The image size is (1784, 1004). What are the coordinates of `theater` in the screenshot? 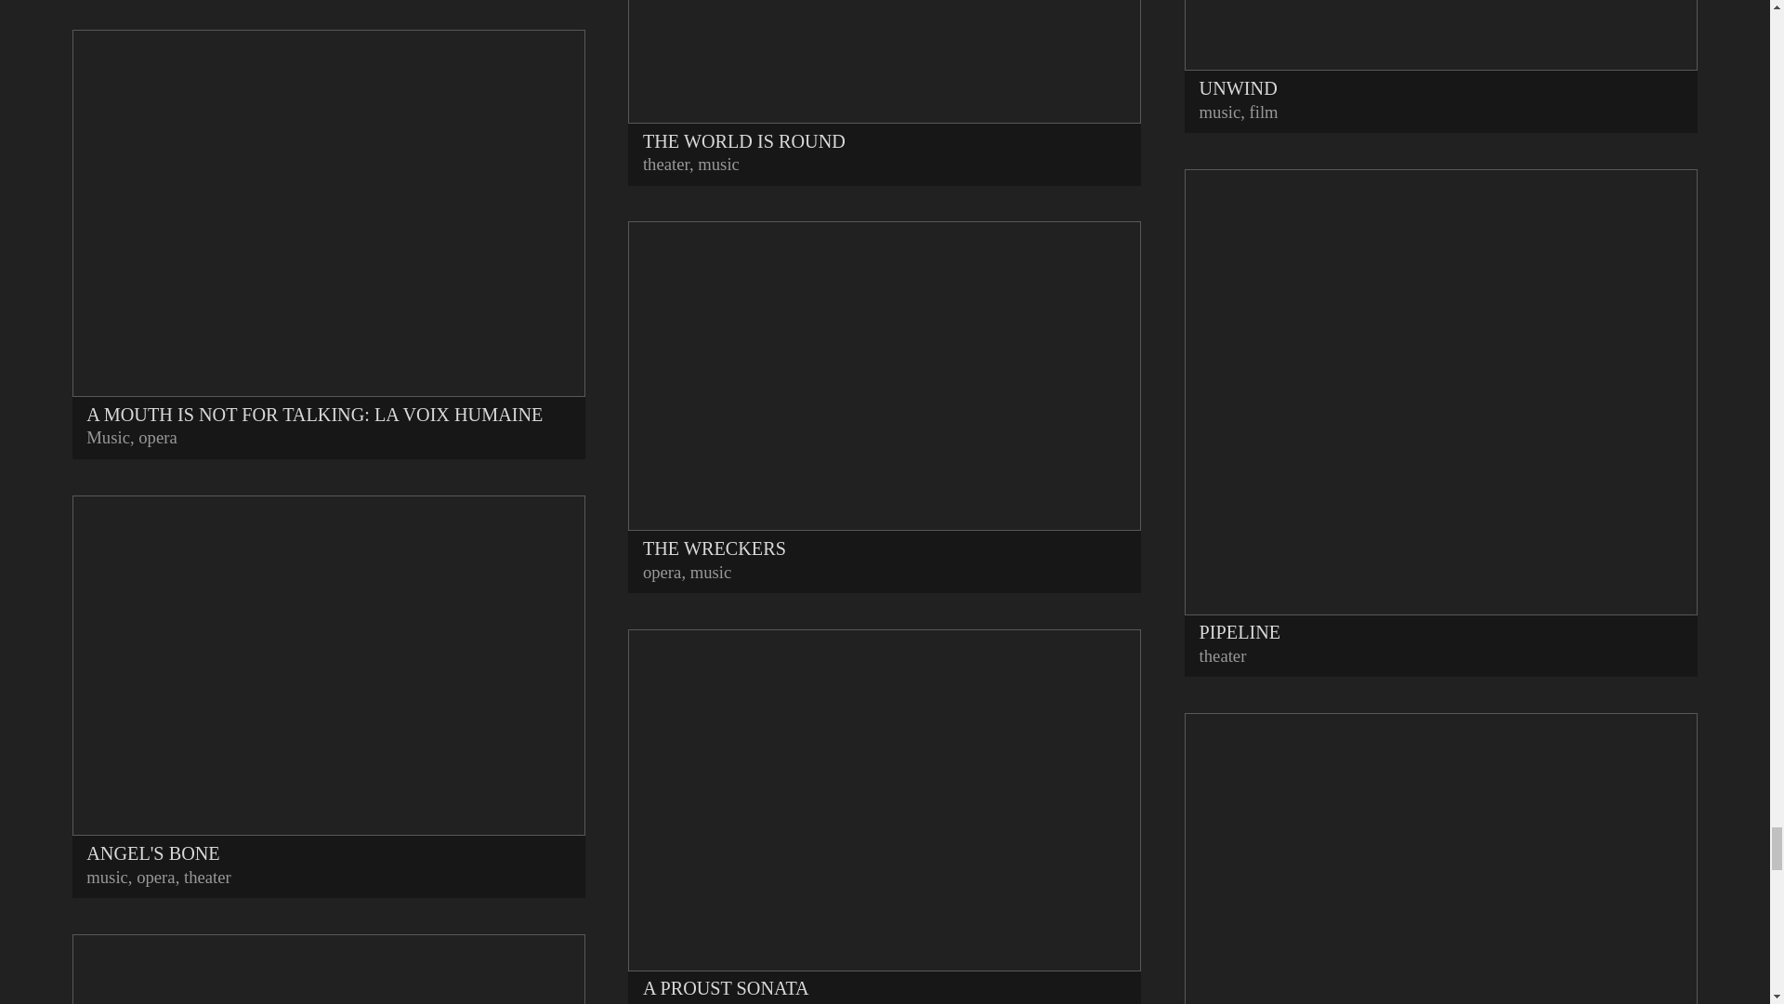 It's located at (207, 877).